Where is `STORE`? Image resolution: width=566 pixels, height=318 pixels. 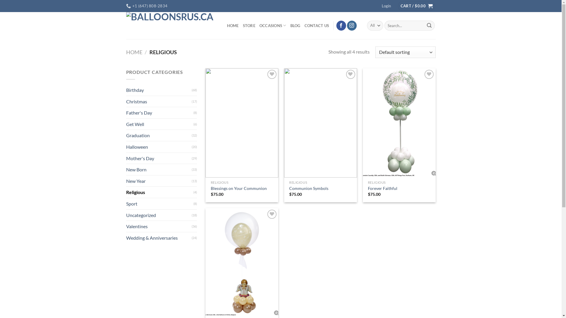
STORE is located at coordinates (249, 26).